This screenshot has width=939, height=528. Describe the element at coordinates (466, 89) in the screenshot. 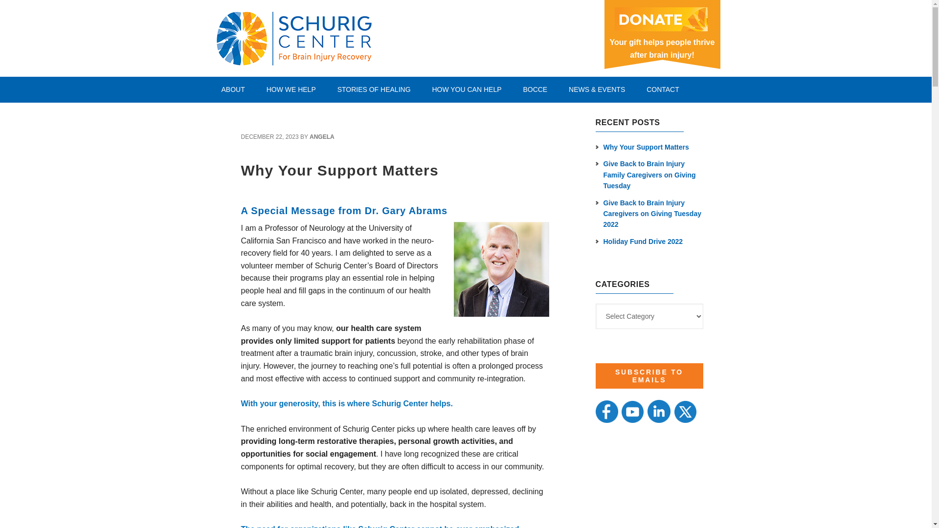

I see `HOW YOU CAN HELP` at that location.